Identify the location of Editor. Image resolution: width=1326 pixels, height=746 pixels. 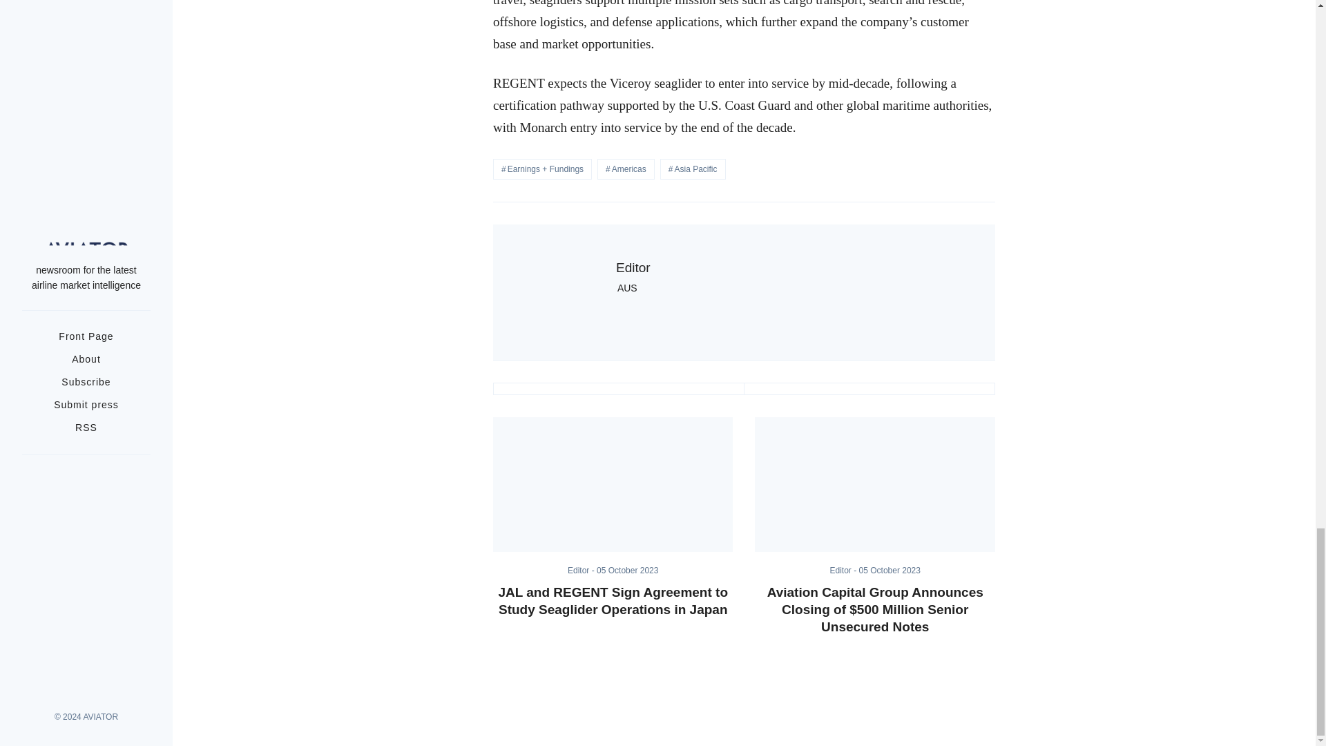
(844, 570).